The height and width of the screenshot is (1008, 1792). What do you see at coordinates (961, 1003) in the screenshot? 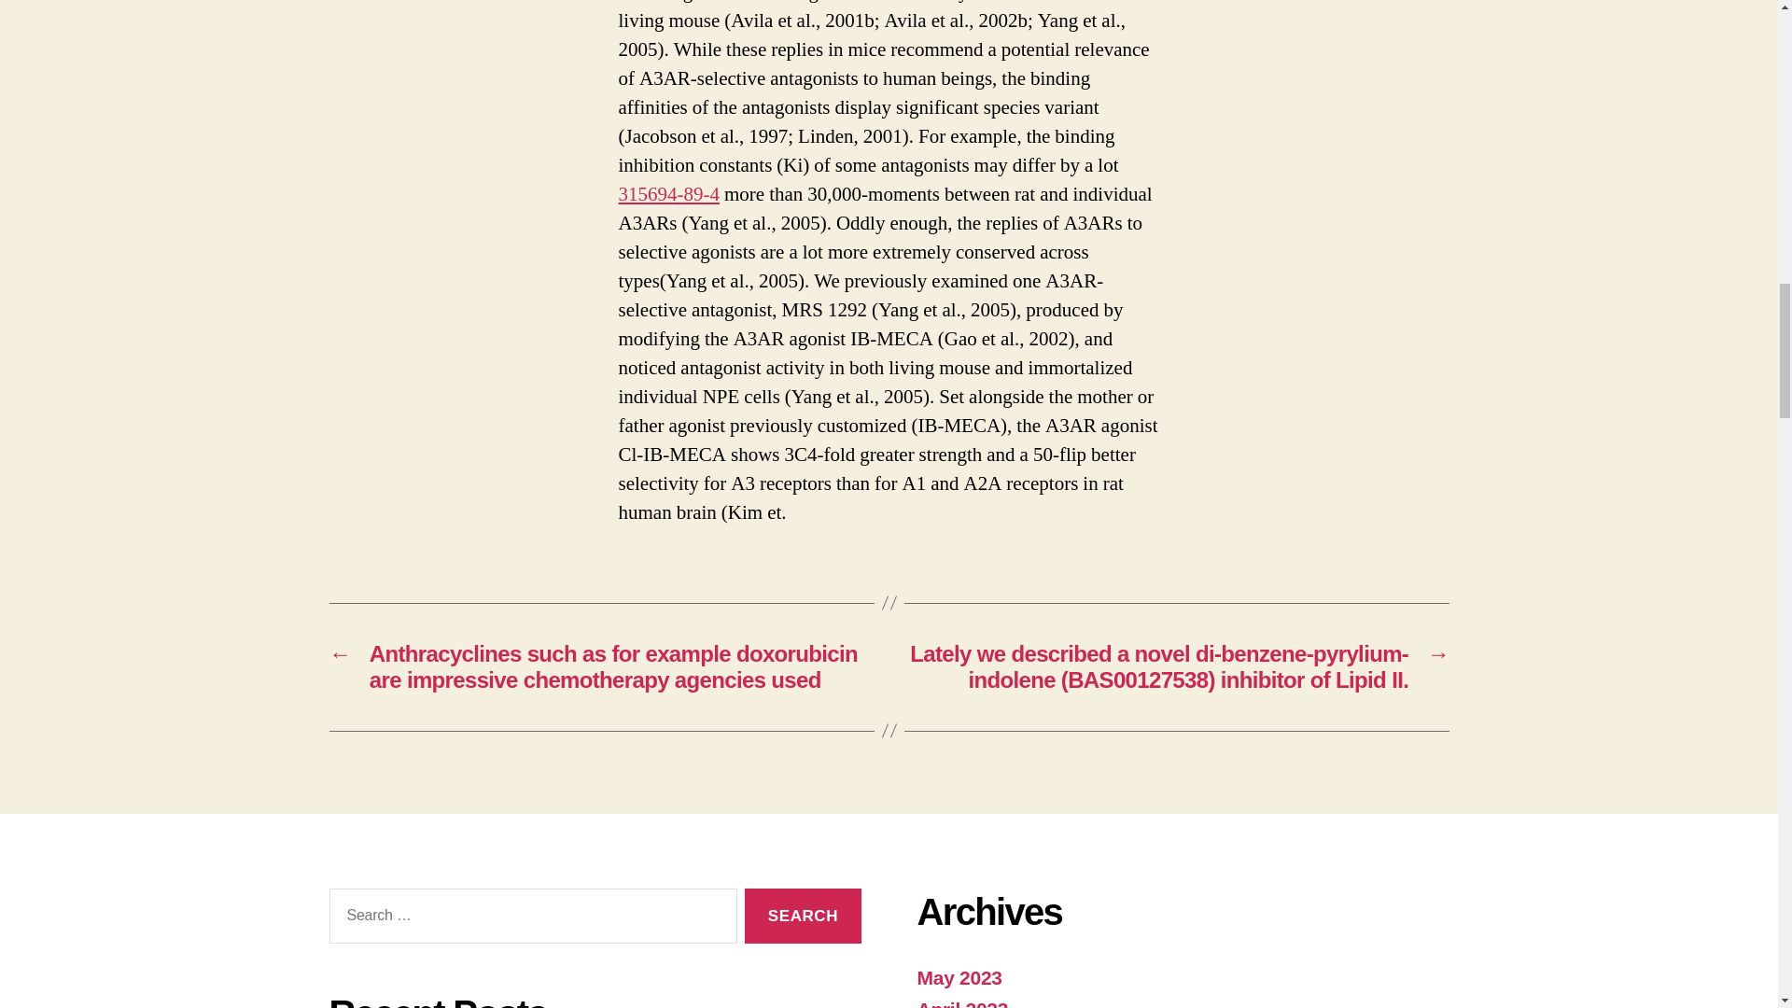
I see `April 2023` at bounding box center [961, 1003].